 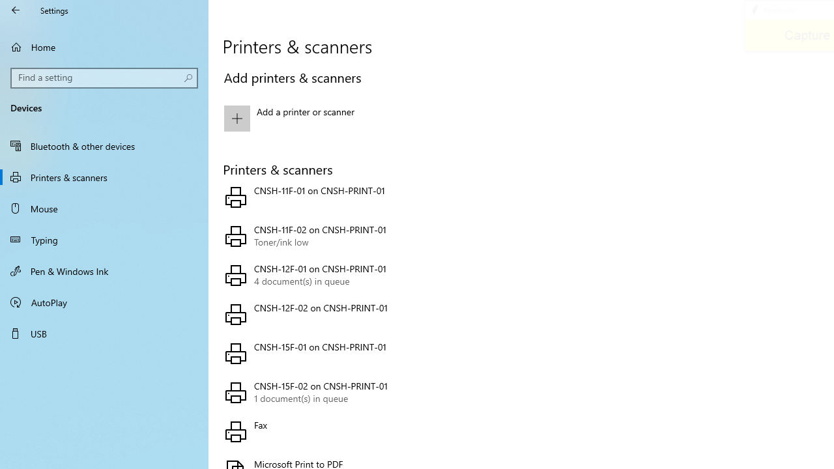 What do you see at coordinates (367, 314) in the screenshot?
I see `CNSH-12F-02 on CNSH-PRINT-01` at bounding box center [367, 314].